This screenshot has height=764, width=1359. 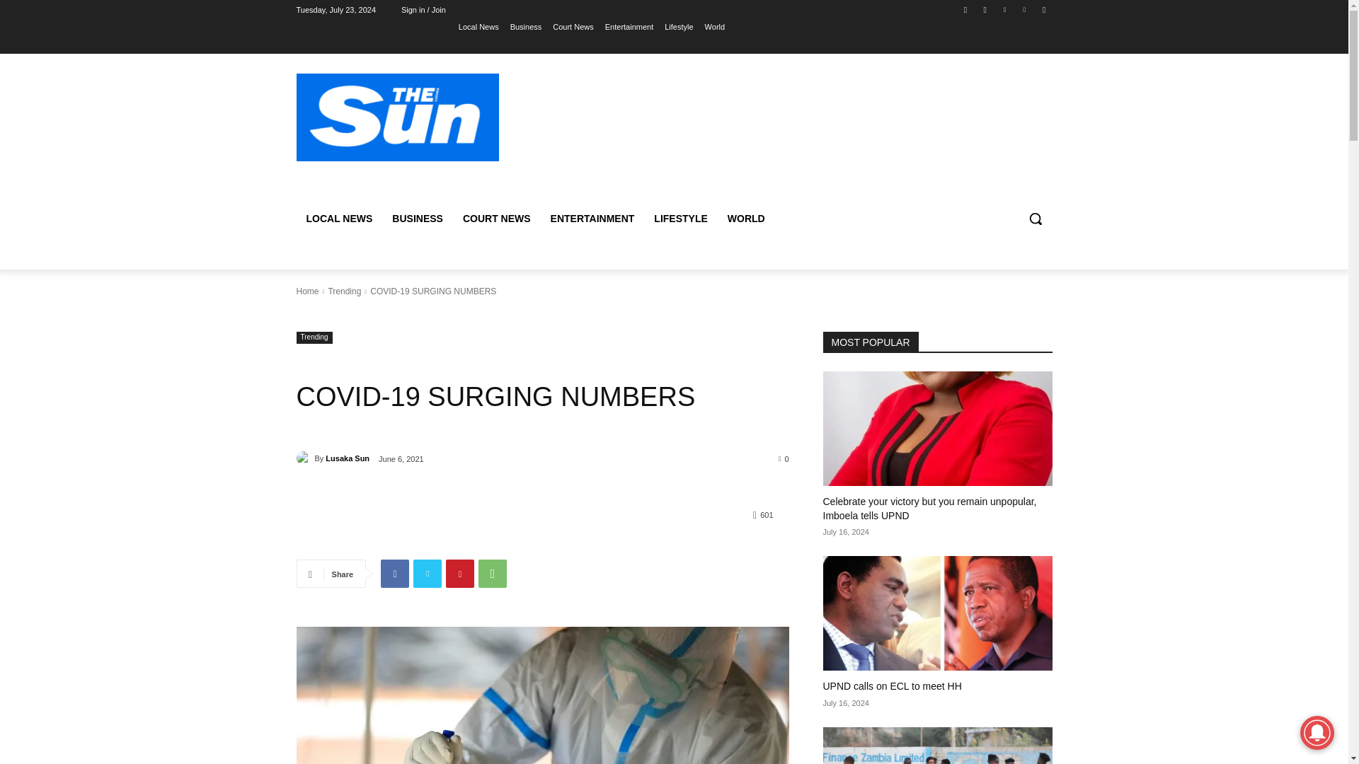 I want to click on Twitter, so click(x=428, y=573).